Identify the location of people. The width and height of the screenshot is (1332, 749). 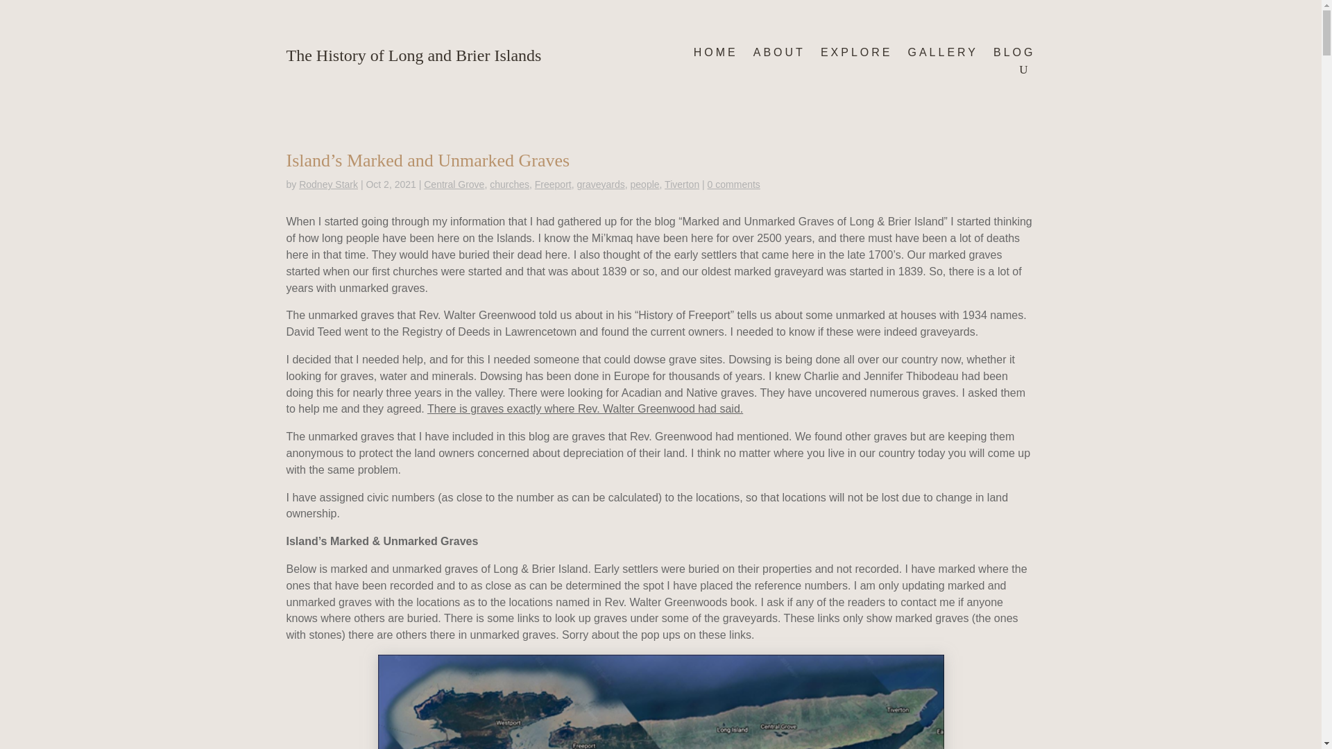
(644, 184).